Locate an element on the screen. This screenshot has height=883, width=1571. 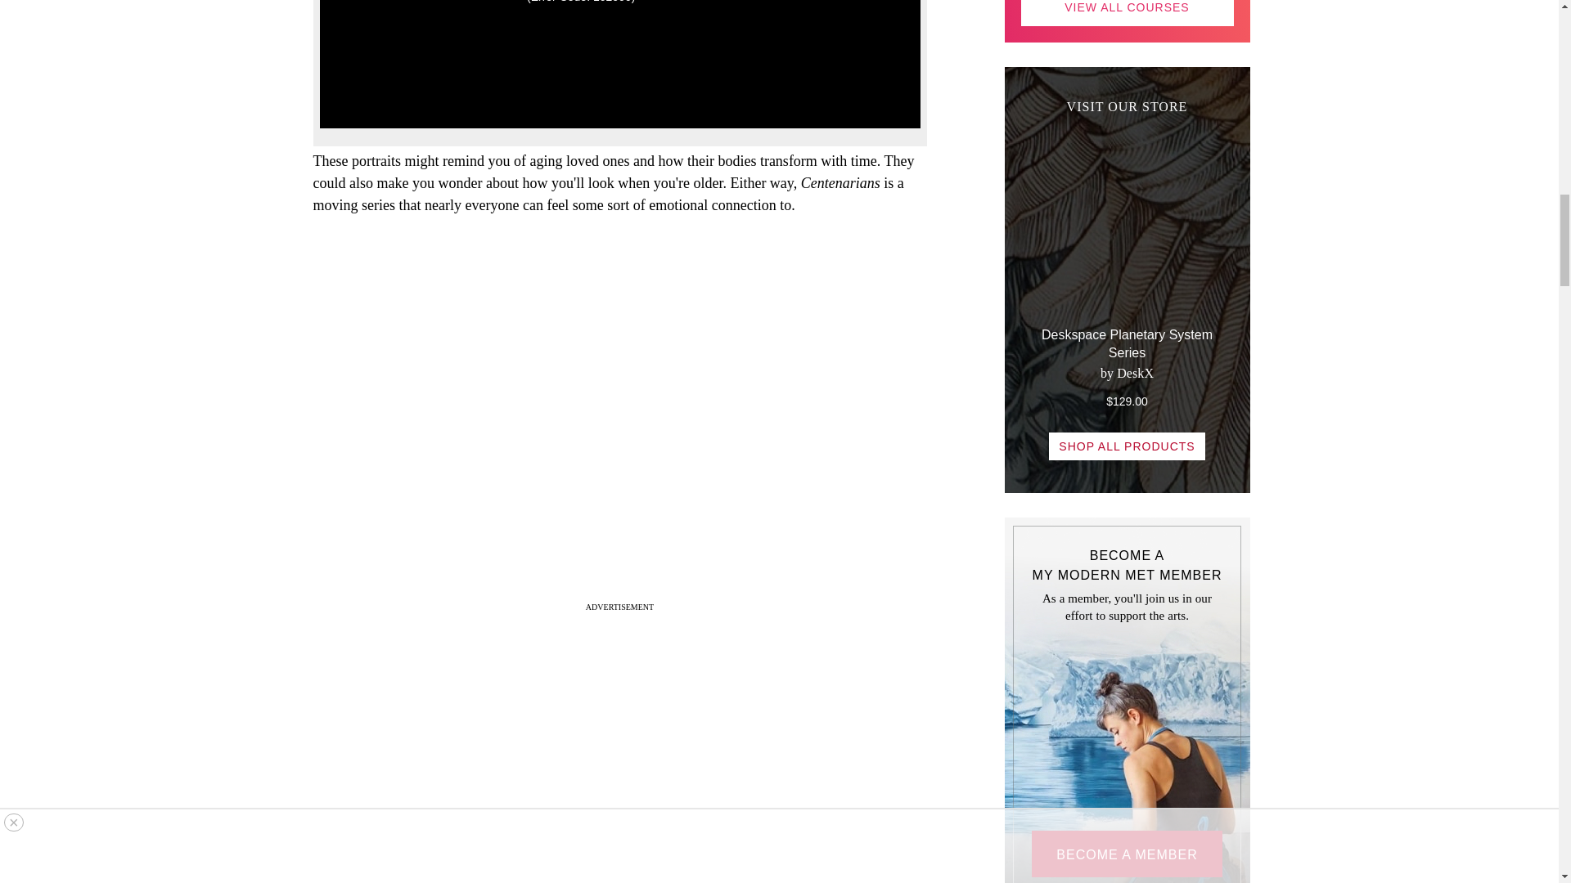
Visit Our Store is located at coordinates (1128, 287).